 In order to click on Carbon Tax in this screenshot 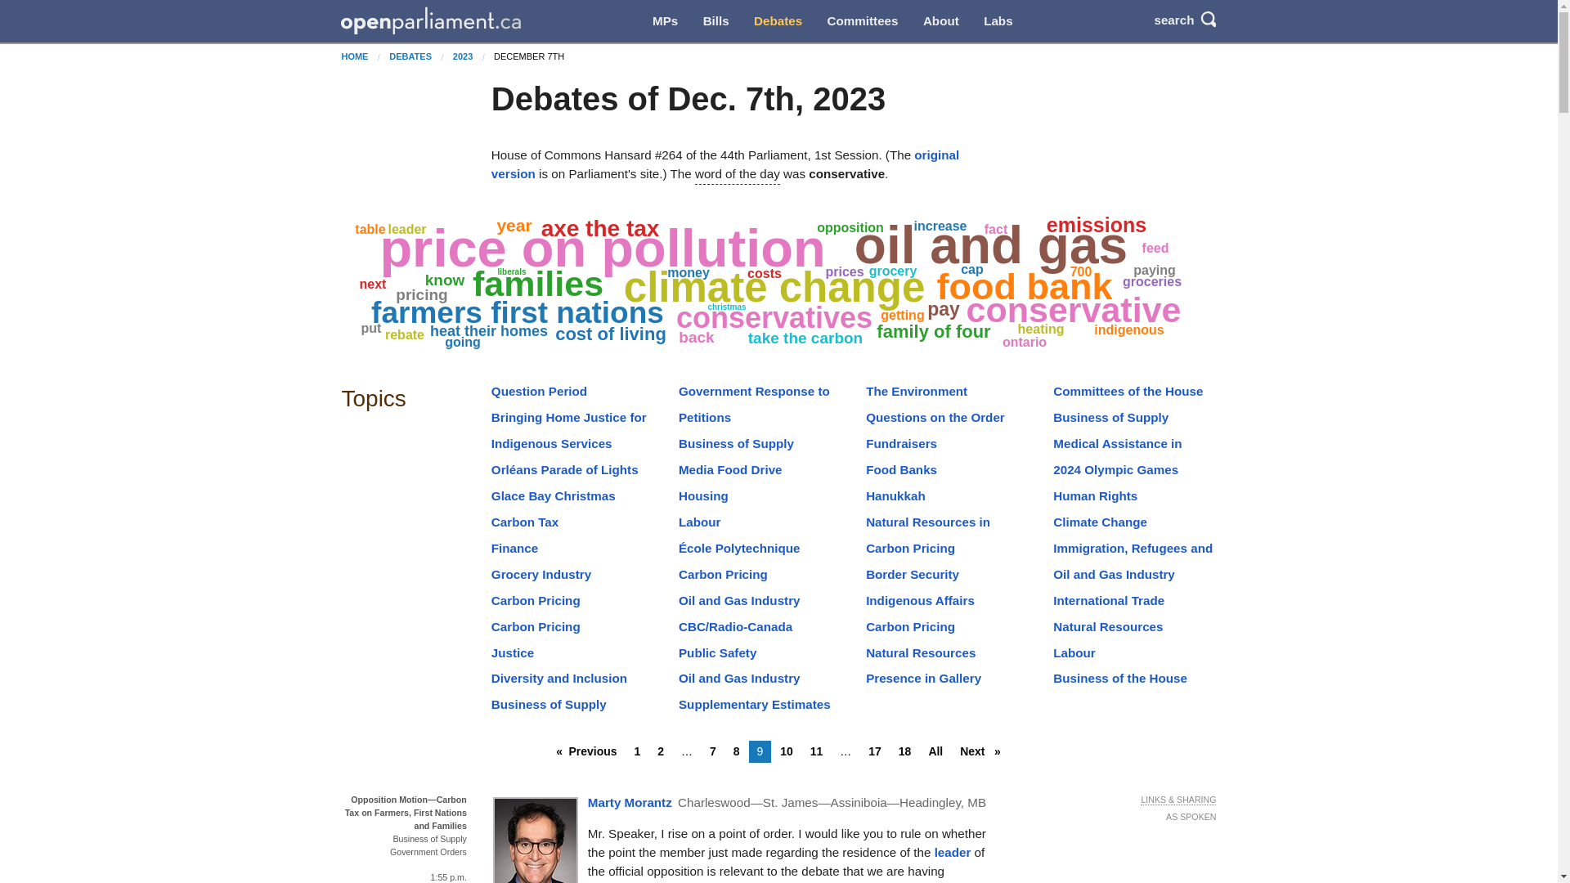, I will do `click(525, 522)`.